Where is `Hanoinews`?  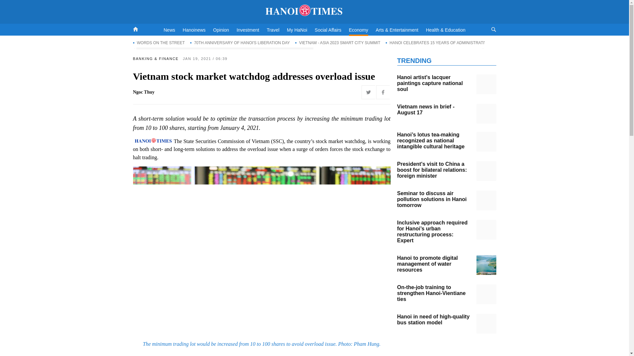
Hanoinews is located at coordinates (194, 30).